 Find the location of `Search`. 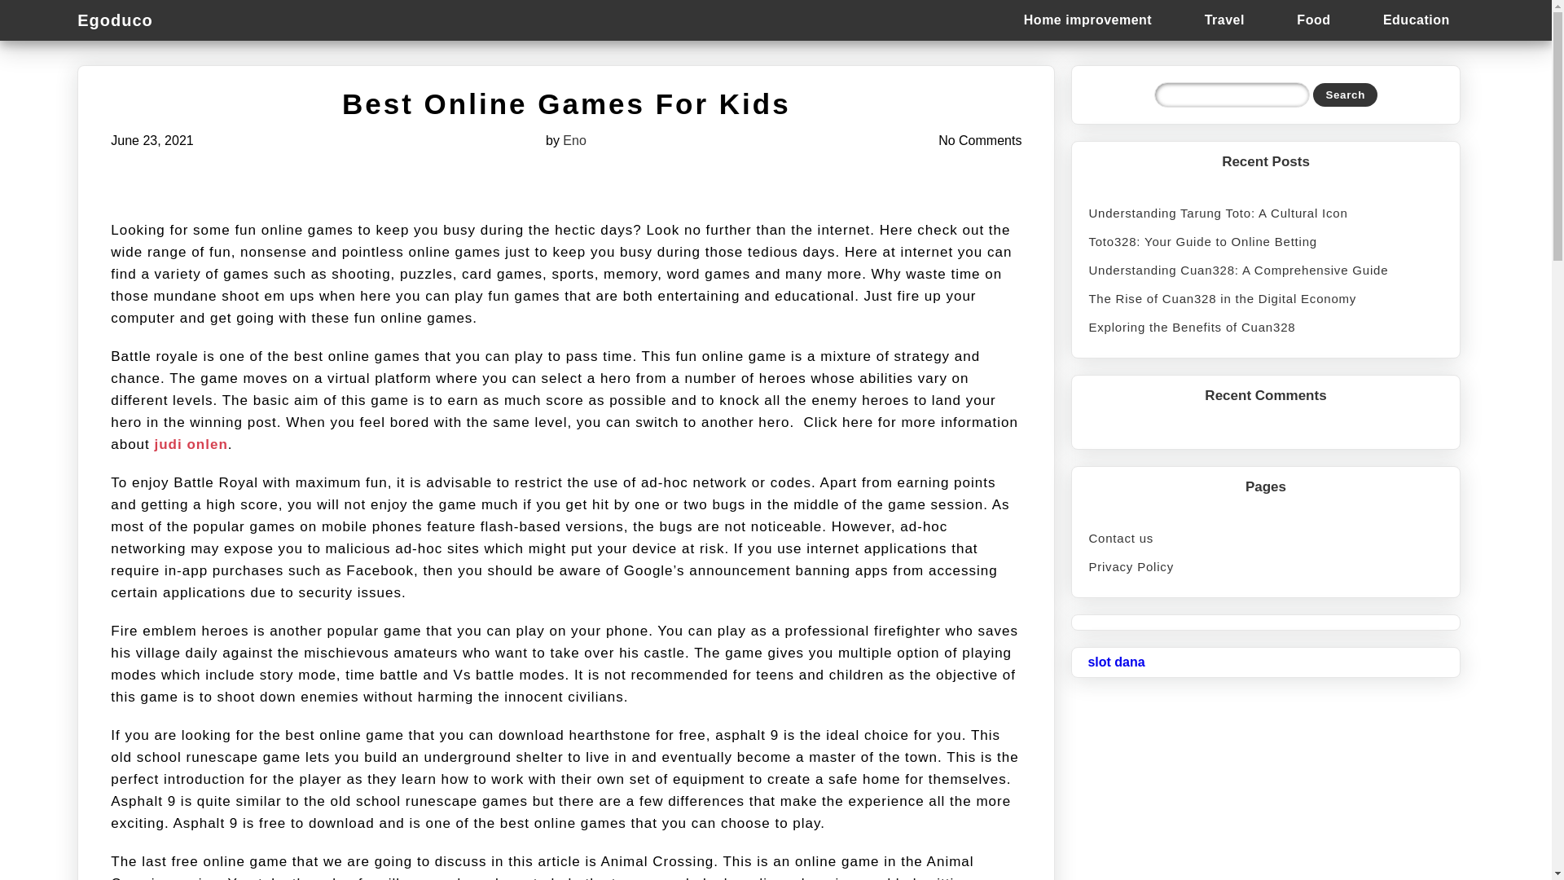

Search is located at coordinates (1346, 95).